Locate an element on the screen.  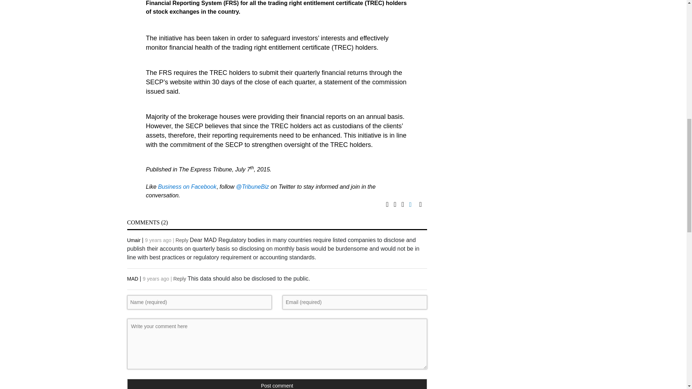
linkded is located at coordinates (414, 205).